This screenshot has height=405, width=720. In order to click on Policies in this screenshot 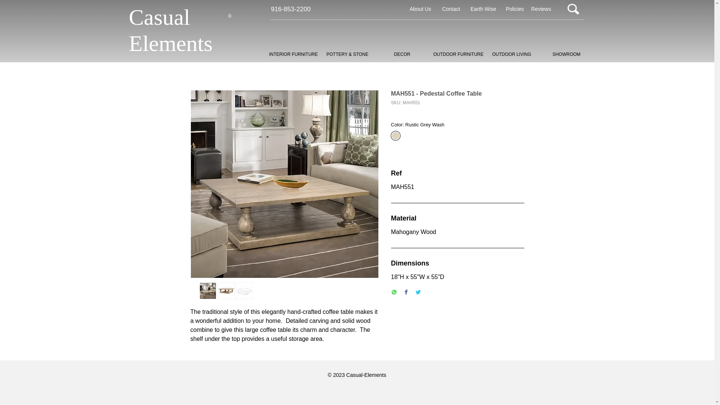, I will do `click(515, 9)`.